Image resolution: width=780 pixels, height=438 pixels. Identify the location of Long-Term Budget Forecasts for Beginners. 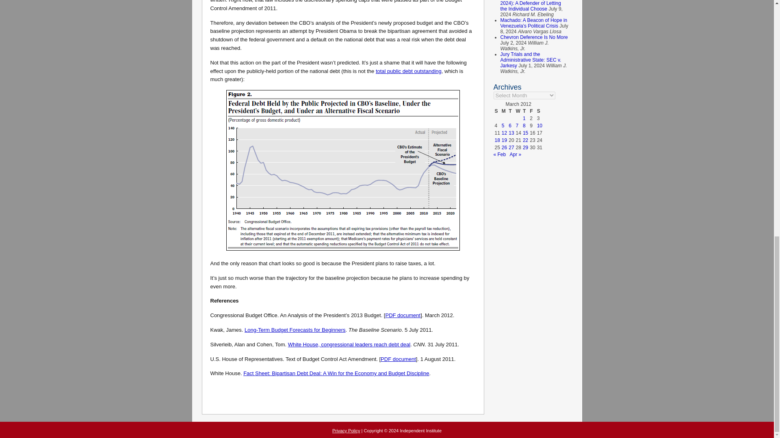
(295, 329).